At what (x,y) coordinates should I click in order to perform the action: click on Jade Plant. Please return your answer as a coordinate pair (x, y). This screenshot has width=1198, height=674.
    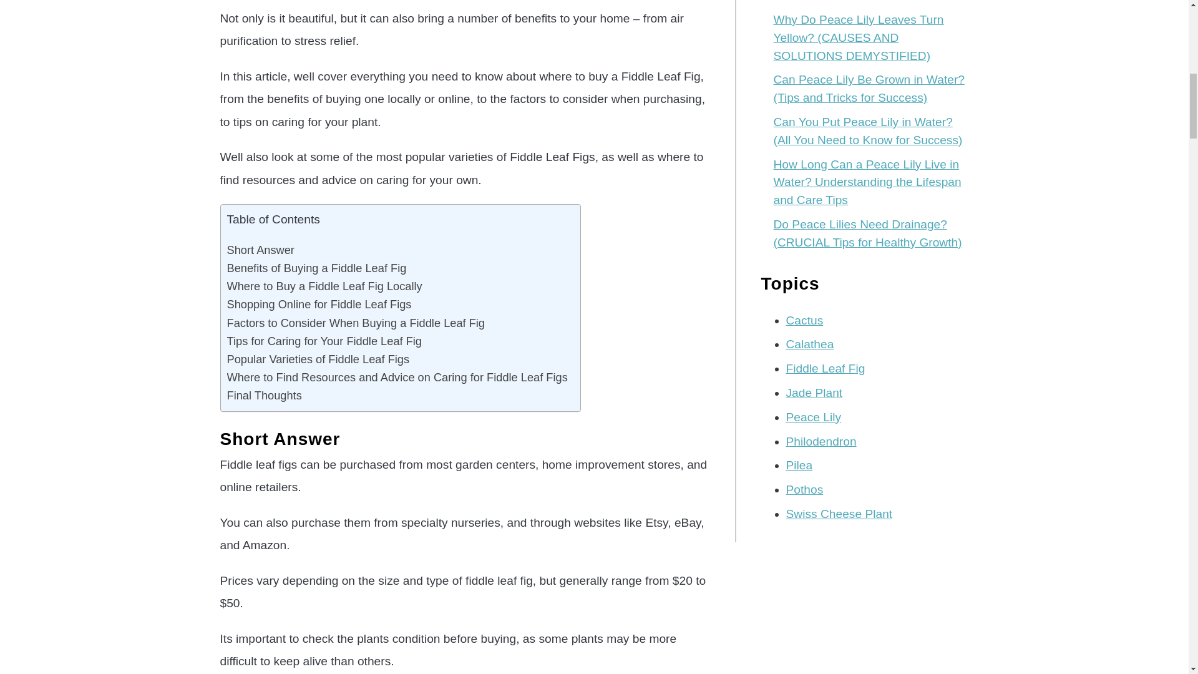
    Looking at the image, I should click on (814, 393).